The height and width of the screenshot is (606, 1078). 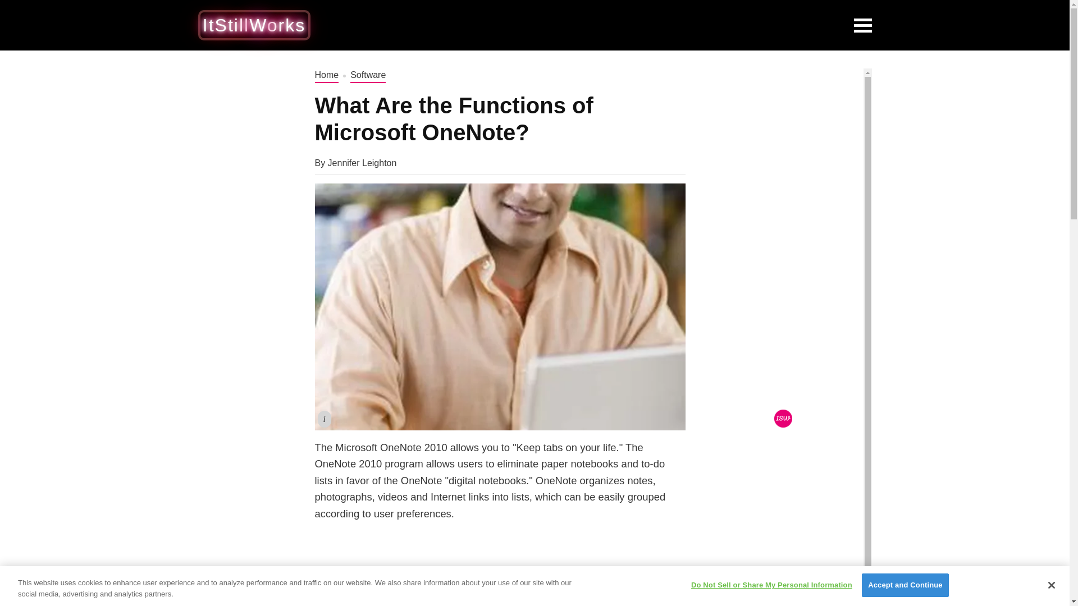 I want to click on Accept and Continue, so click(x=905, y=585).